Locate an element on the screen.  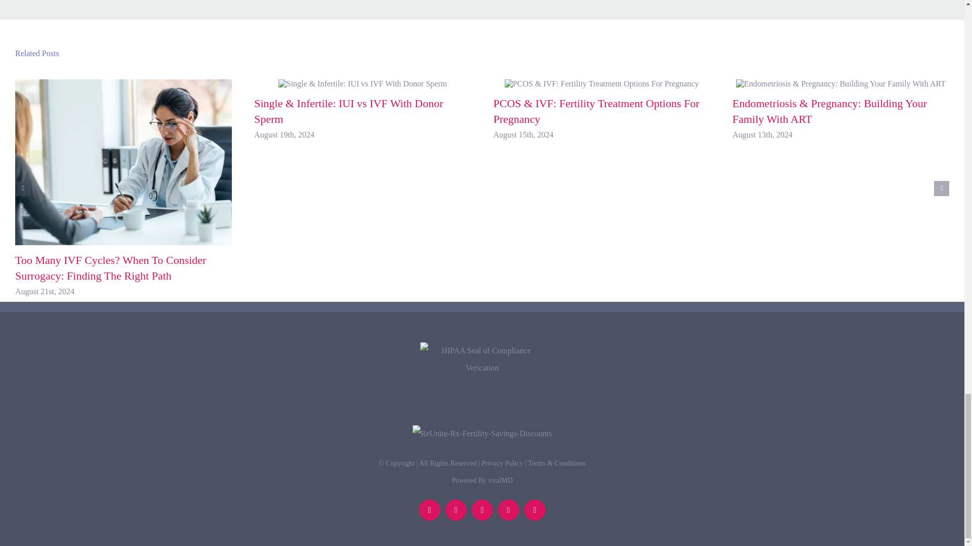
LinkedIn is located at coordinates (429, 510).